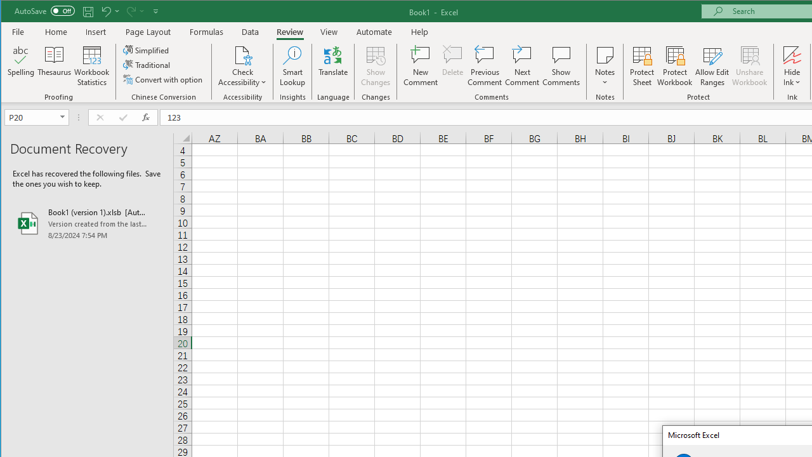 This screenshot has width=812, height=457. Describe the element at coordinates (87, 223) in the screenshot. I see `Book1 (version 1).xlsb  [AutoRecovered]` at that location.